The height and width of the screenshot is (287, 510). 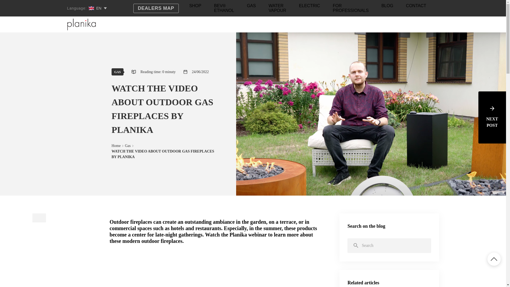 I want to click on CONTACT, so click(x=416, y=7).